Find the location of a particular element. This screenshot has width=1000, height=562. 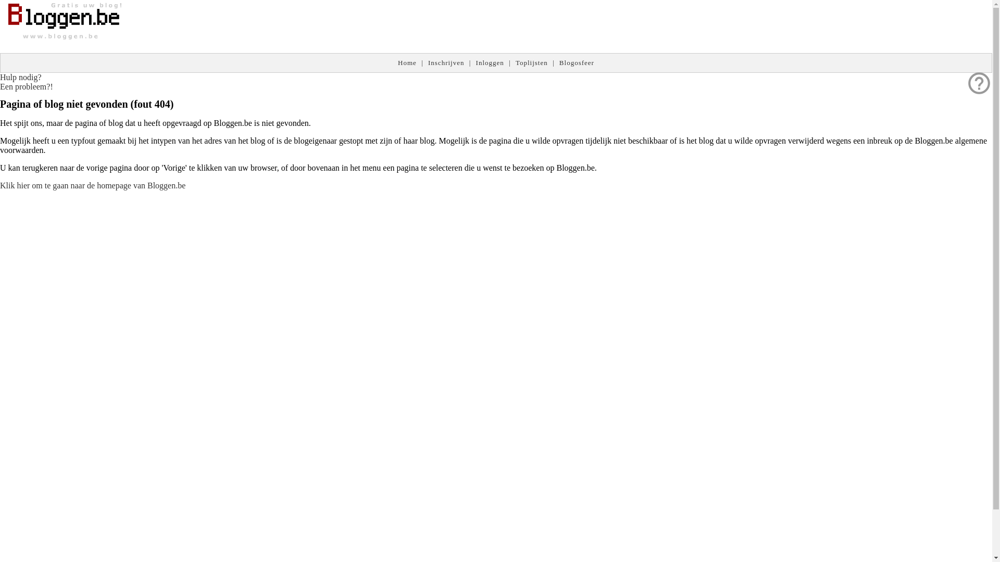

Home is located at coordinates (407, 62).